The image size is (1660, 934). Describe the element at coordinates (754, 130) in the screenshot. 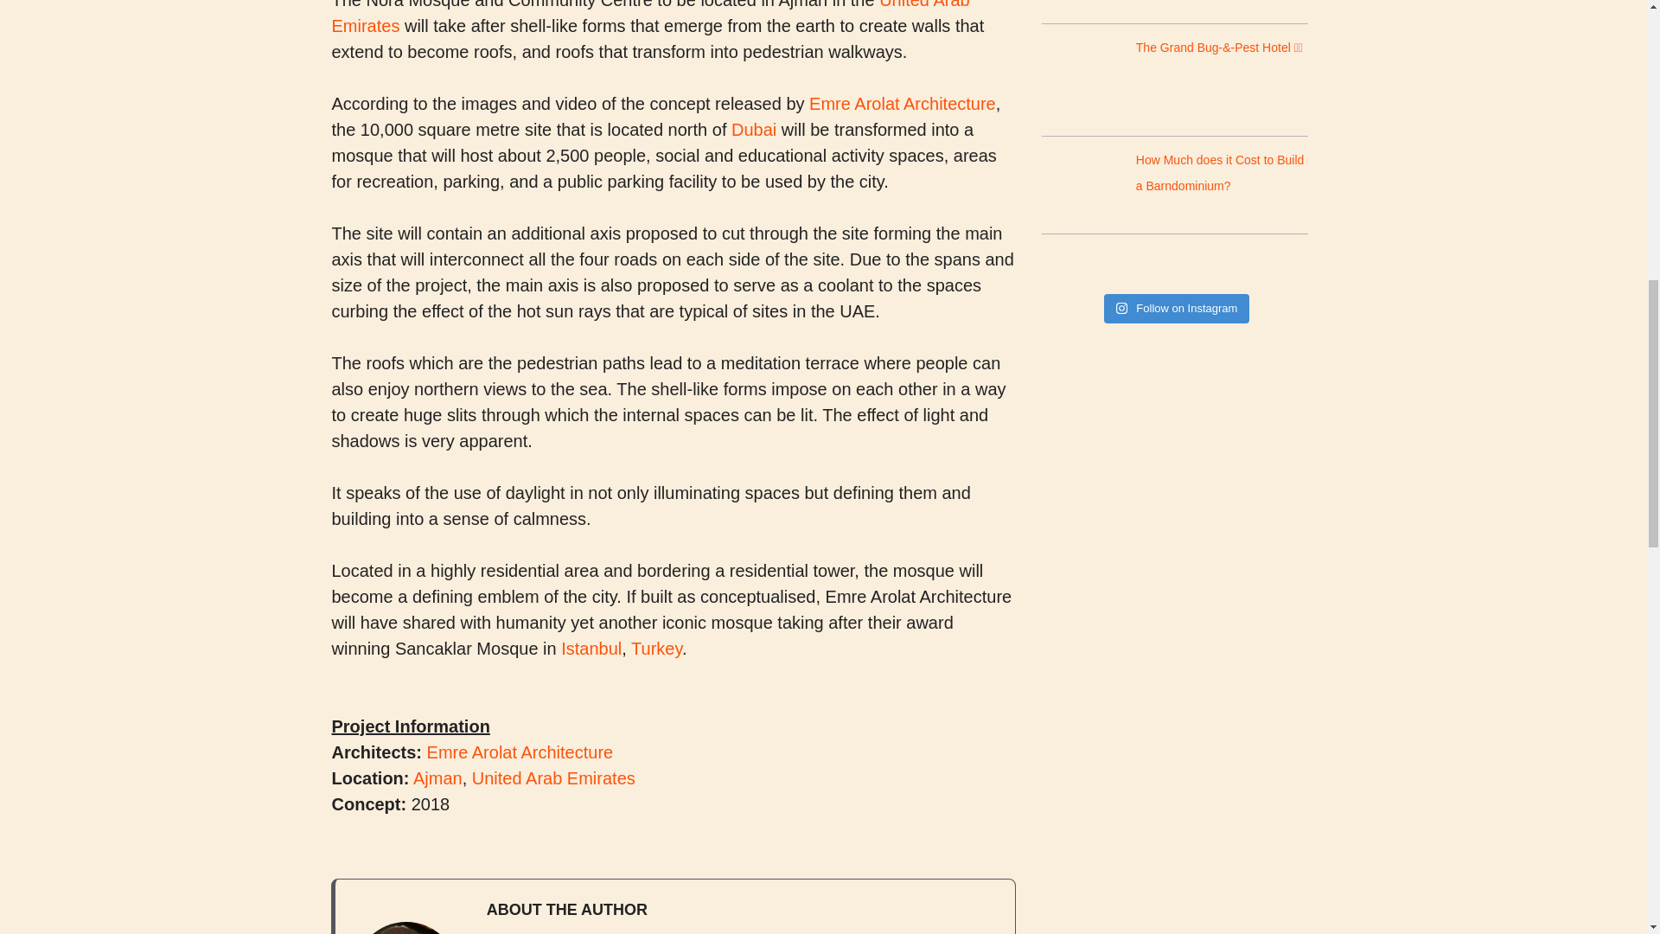

I see `Dubai` at that location.